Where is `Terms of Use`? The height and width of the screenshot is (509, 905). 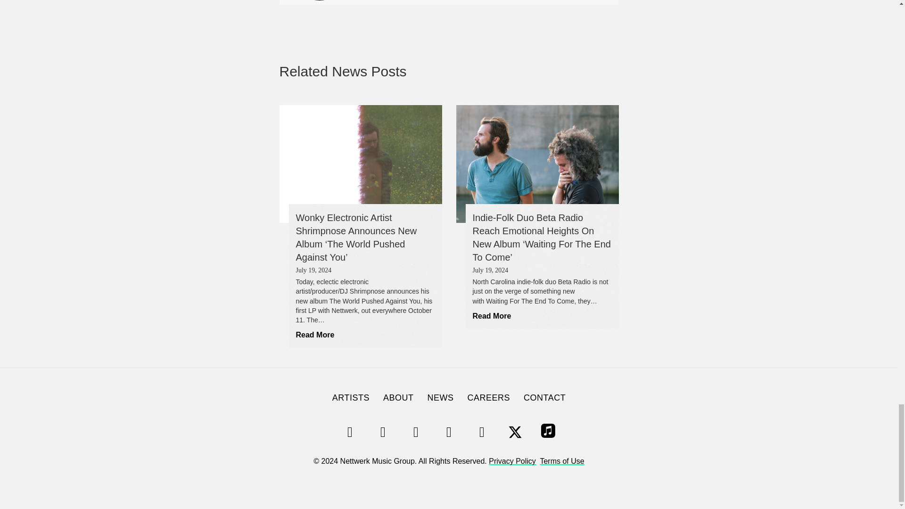 Terms of Use is located at coordinates (561, 461).